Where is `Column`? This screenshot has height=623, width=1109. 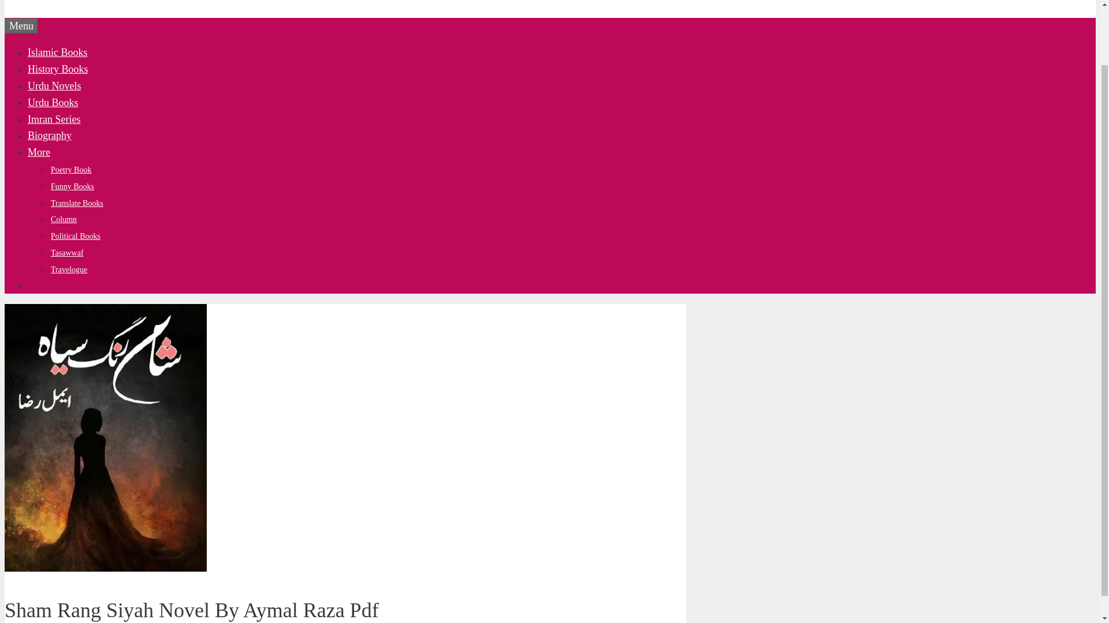
Column is located at coordinates (64, 219).